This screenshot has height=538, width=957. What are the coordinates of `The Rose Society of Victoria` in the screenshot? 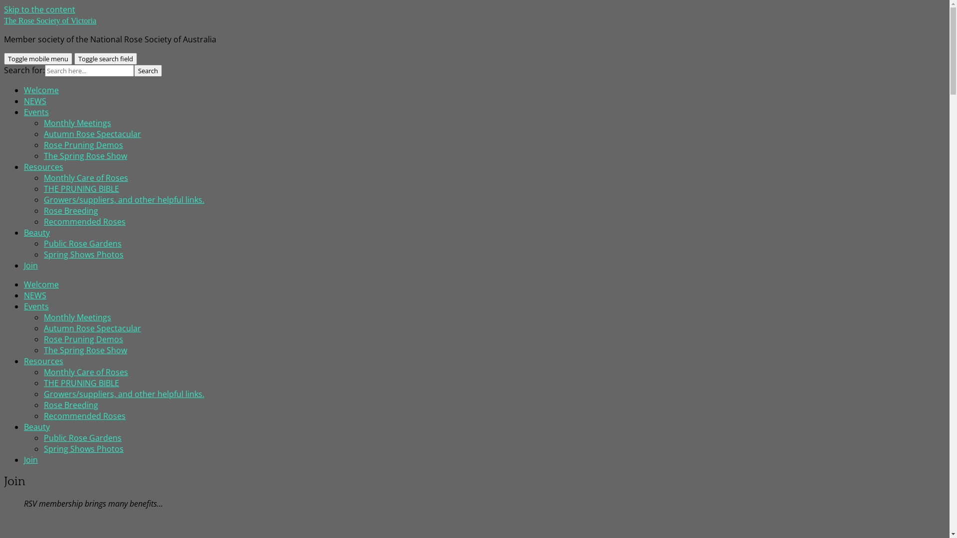 It's located at (50, 21).